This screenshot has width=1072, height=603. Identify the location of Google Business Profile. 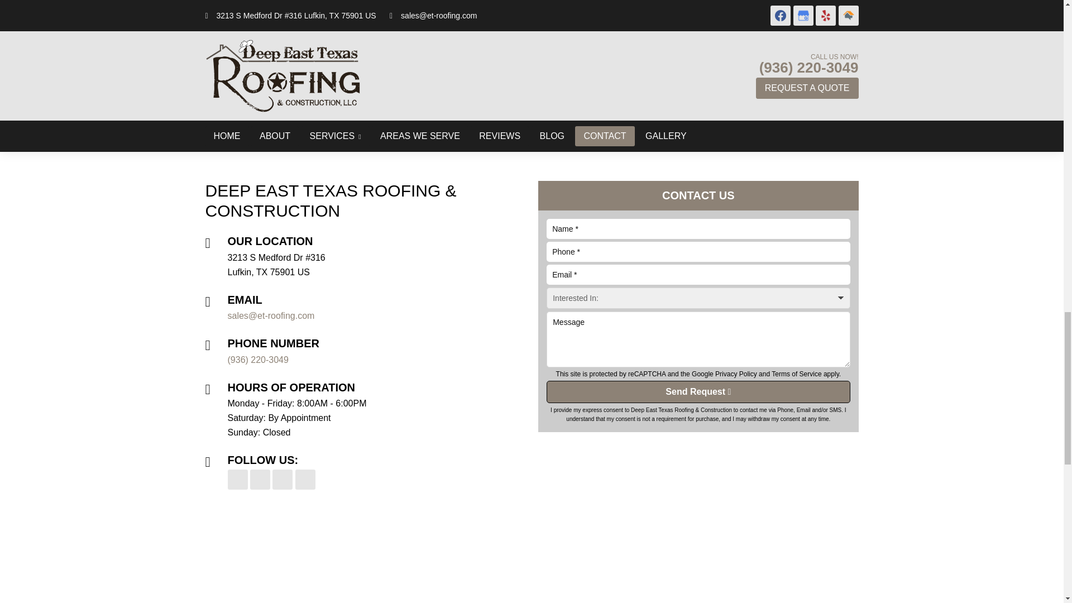
(260, 479).